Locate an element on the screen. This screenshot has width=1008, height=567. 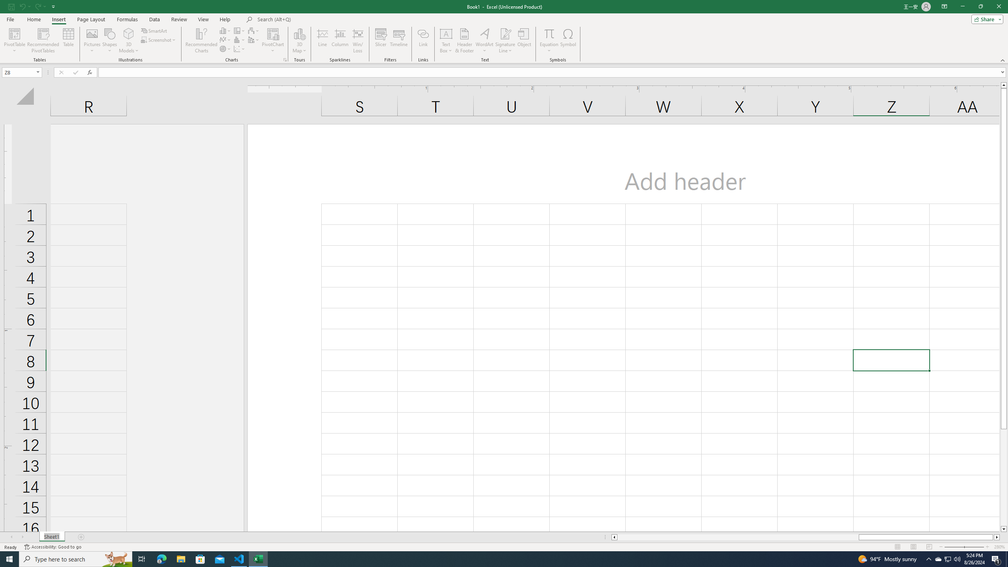
Link is located at coordinates (423, 41).